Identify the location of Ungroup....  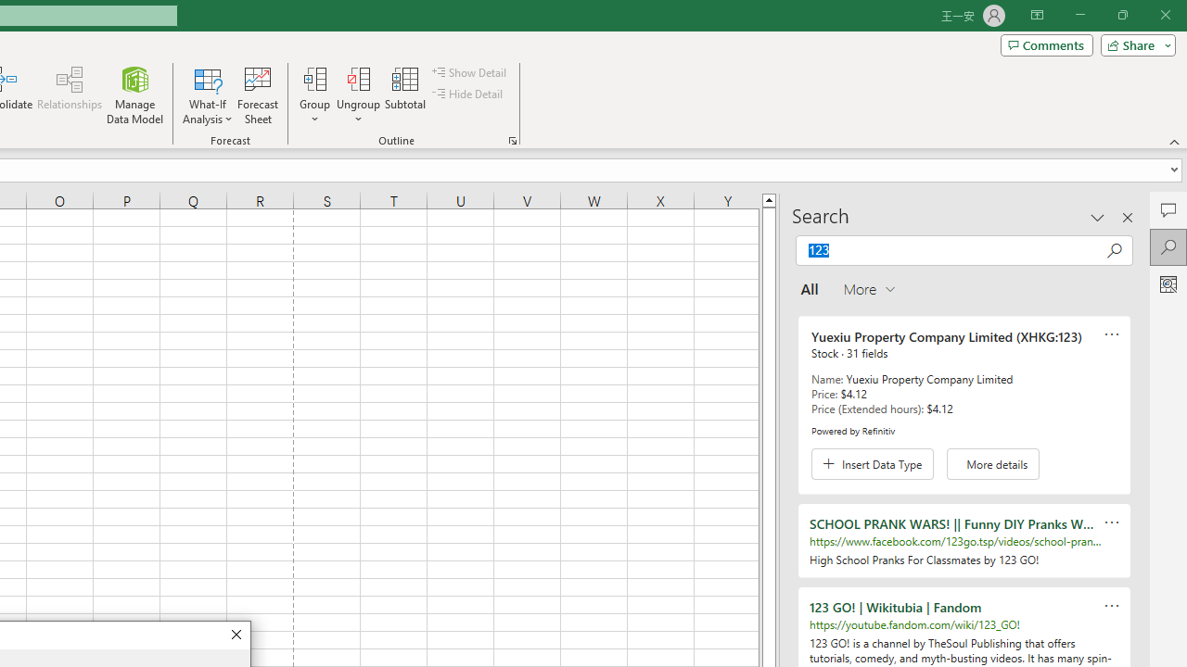
(358, 94).